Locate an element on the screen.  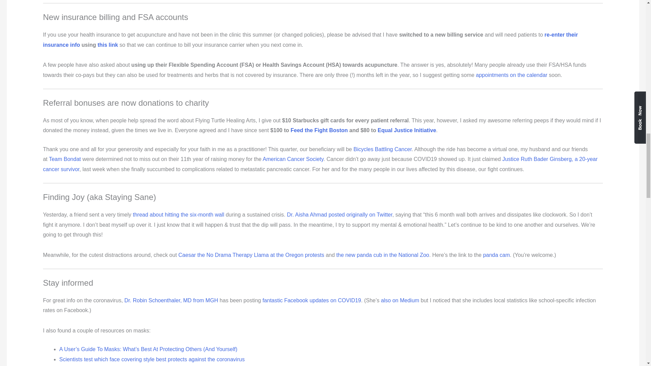
appointments on the calendar is located at coordinates (511, 75).